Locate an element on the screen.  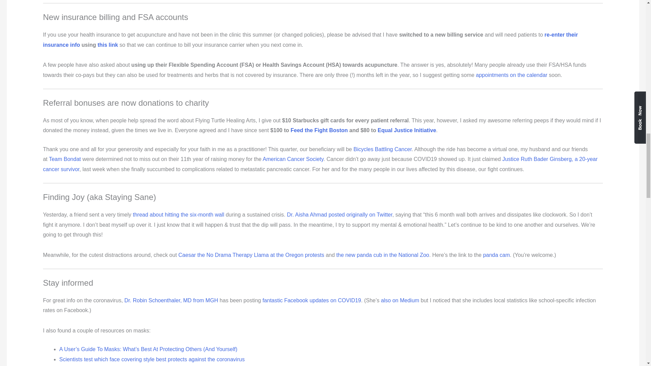
appointments on the calendar is located at coordinates (511, 75).